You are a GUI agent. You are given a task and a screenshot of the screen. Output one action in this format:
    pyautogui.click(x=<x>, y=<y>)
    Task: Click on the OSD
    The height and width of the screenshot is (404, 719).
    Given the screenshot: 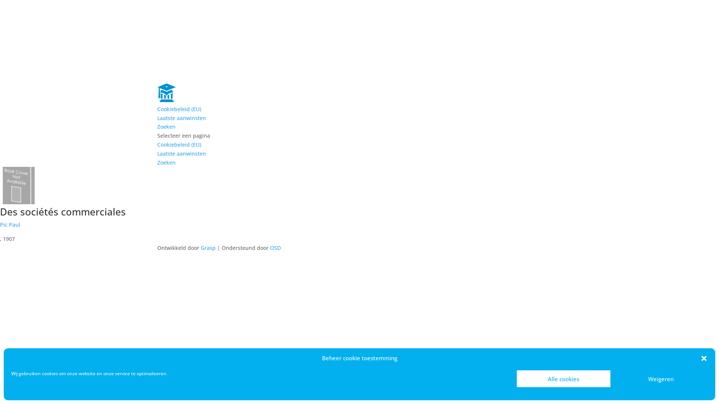 What is the action you would take?
    pyautogui.click(x=276, y=248)
    